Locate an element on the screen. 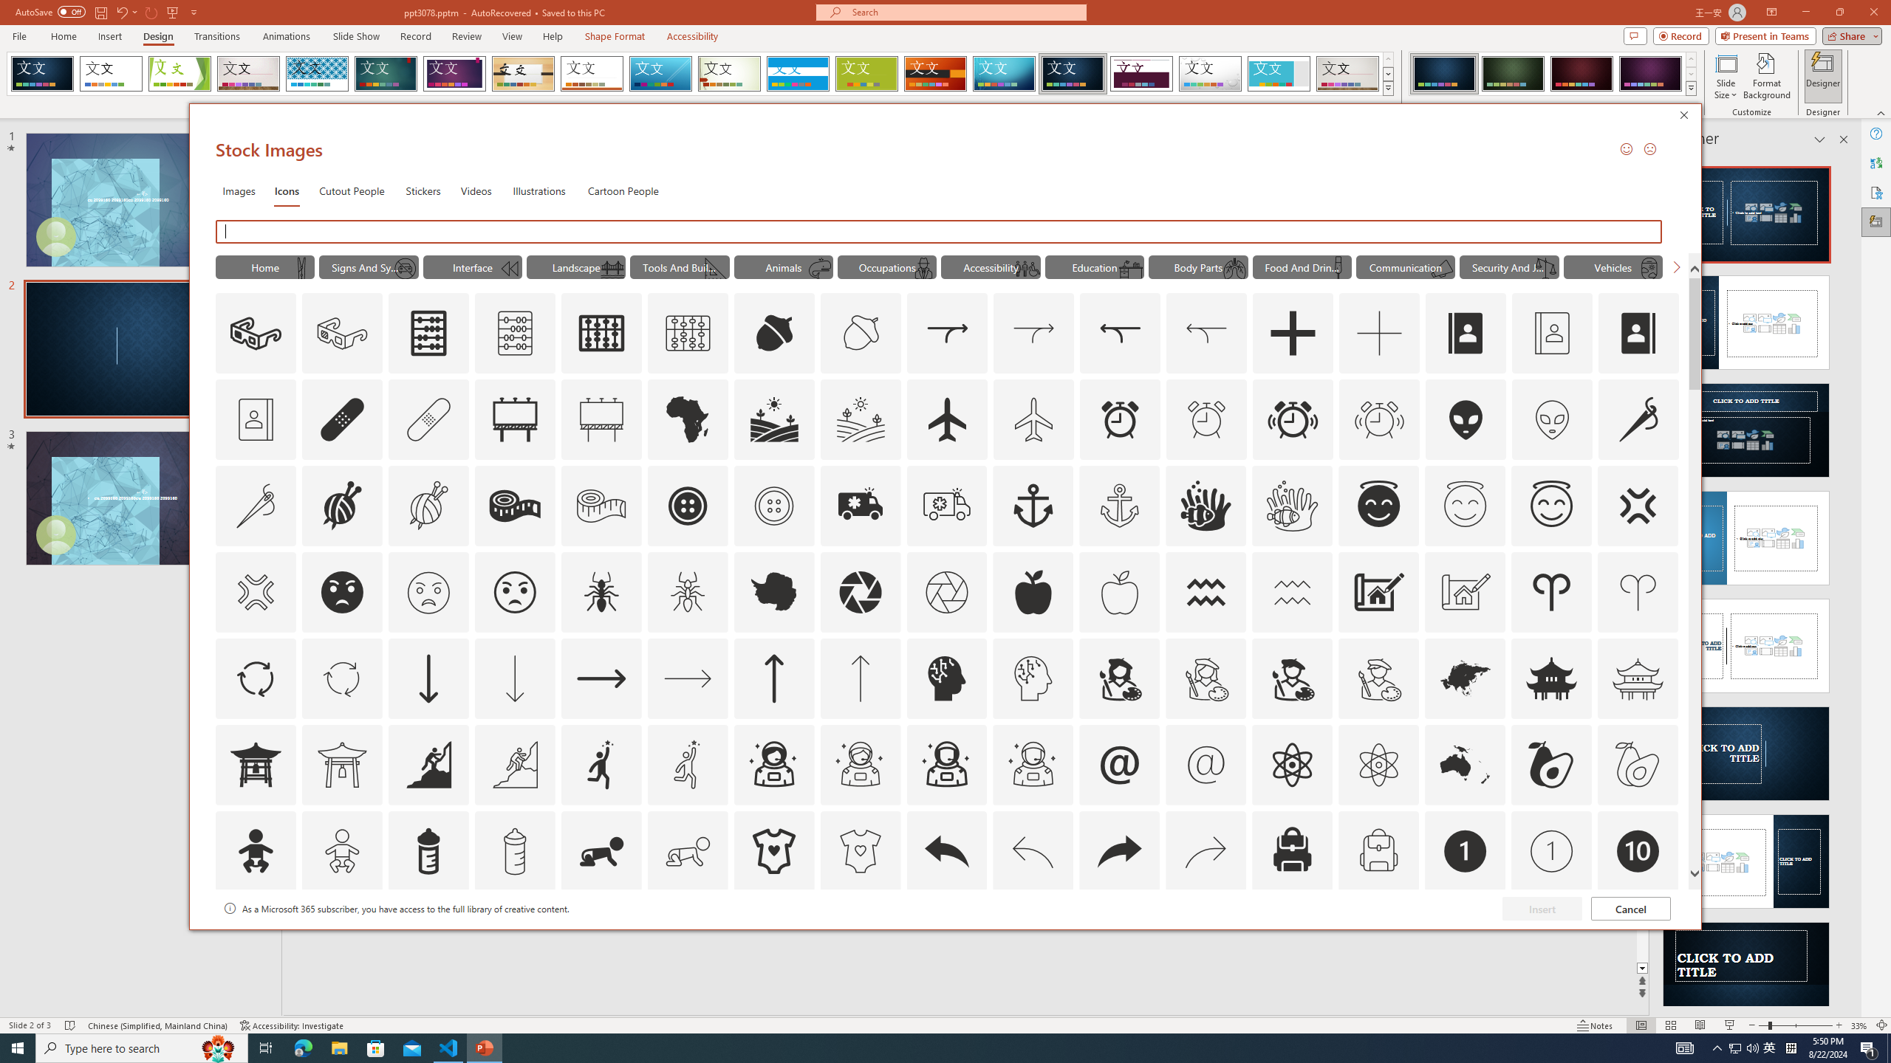 The height and width of the screenshot is (1063, 1891). AutomationID: Icons_Megaphone_M is located at coordinates (1442, 268).